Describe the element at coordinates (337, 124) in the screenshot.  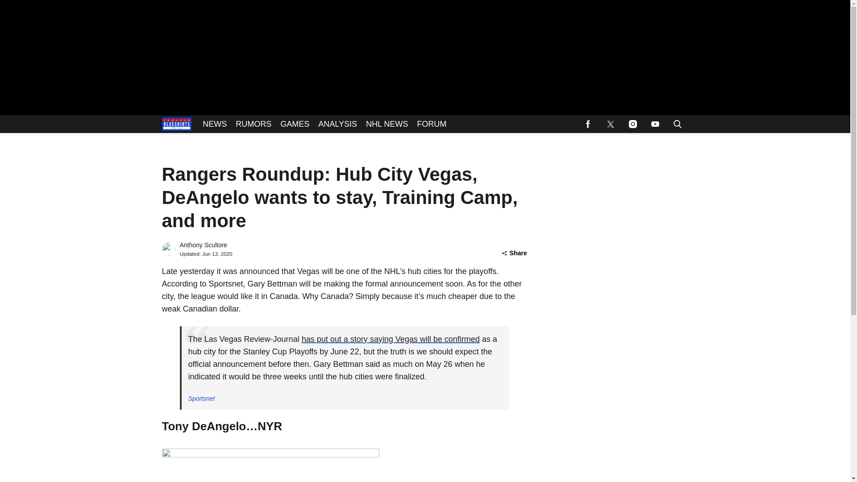
I see `ANALYSIS` at that location.